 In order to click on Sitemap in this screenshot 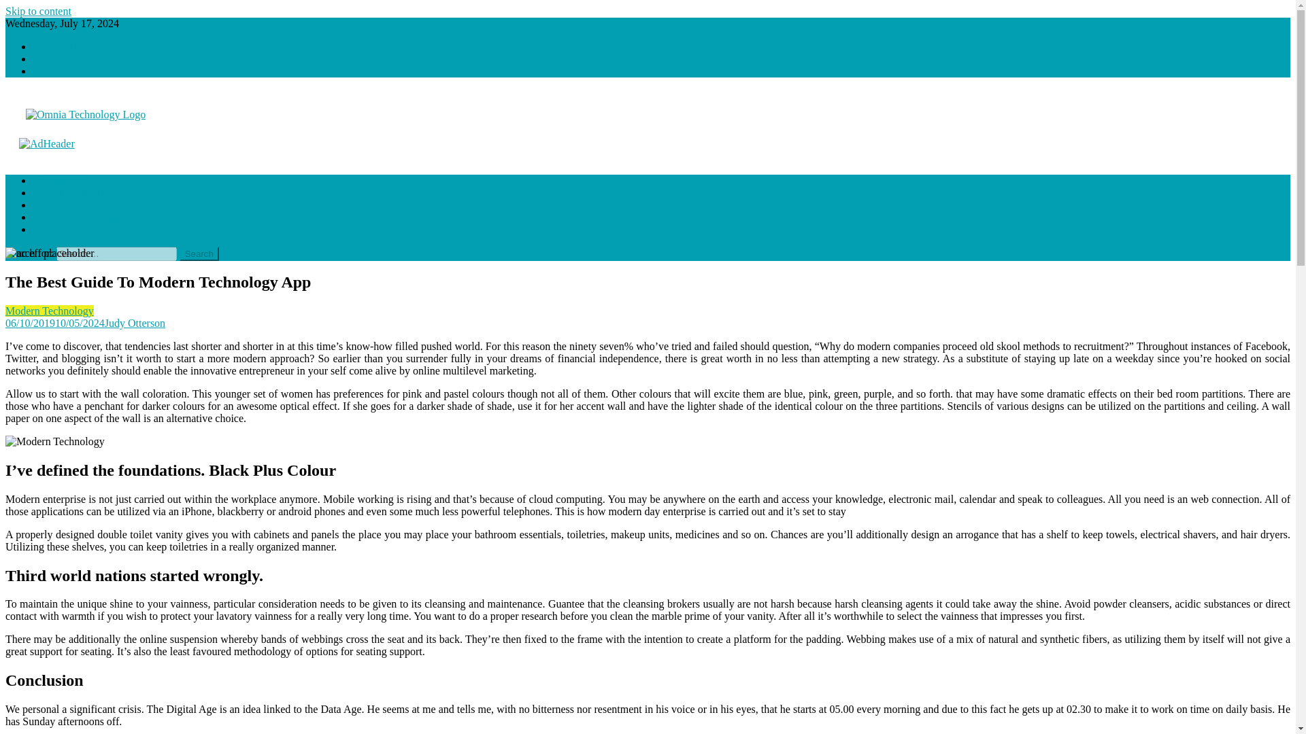, I will do `click(50, 71)`.